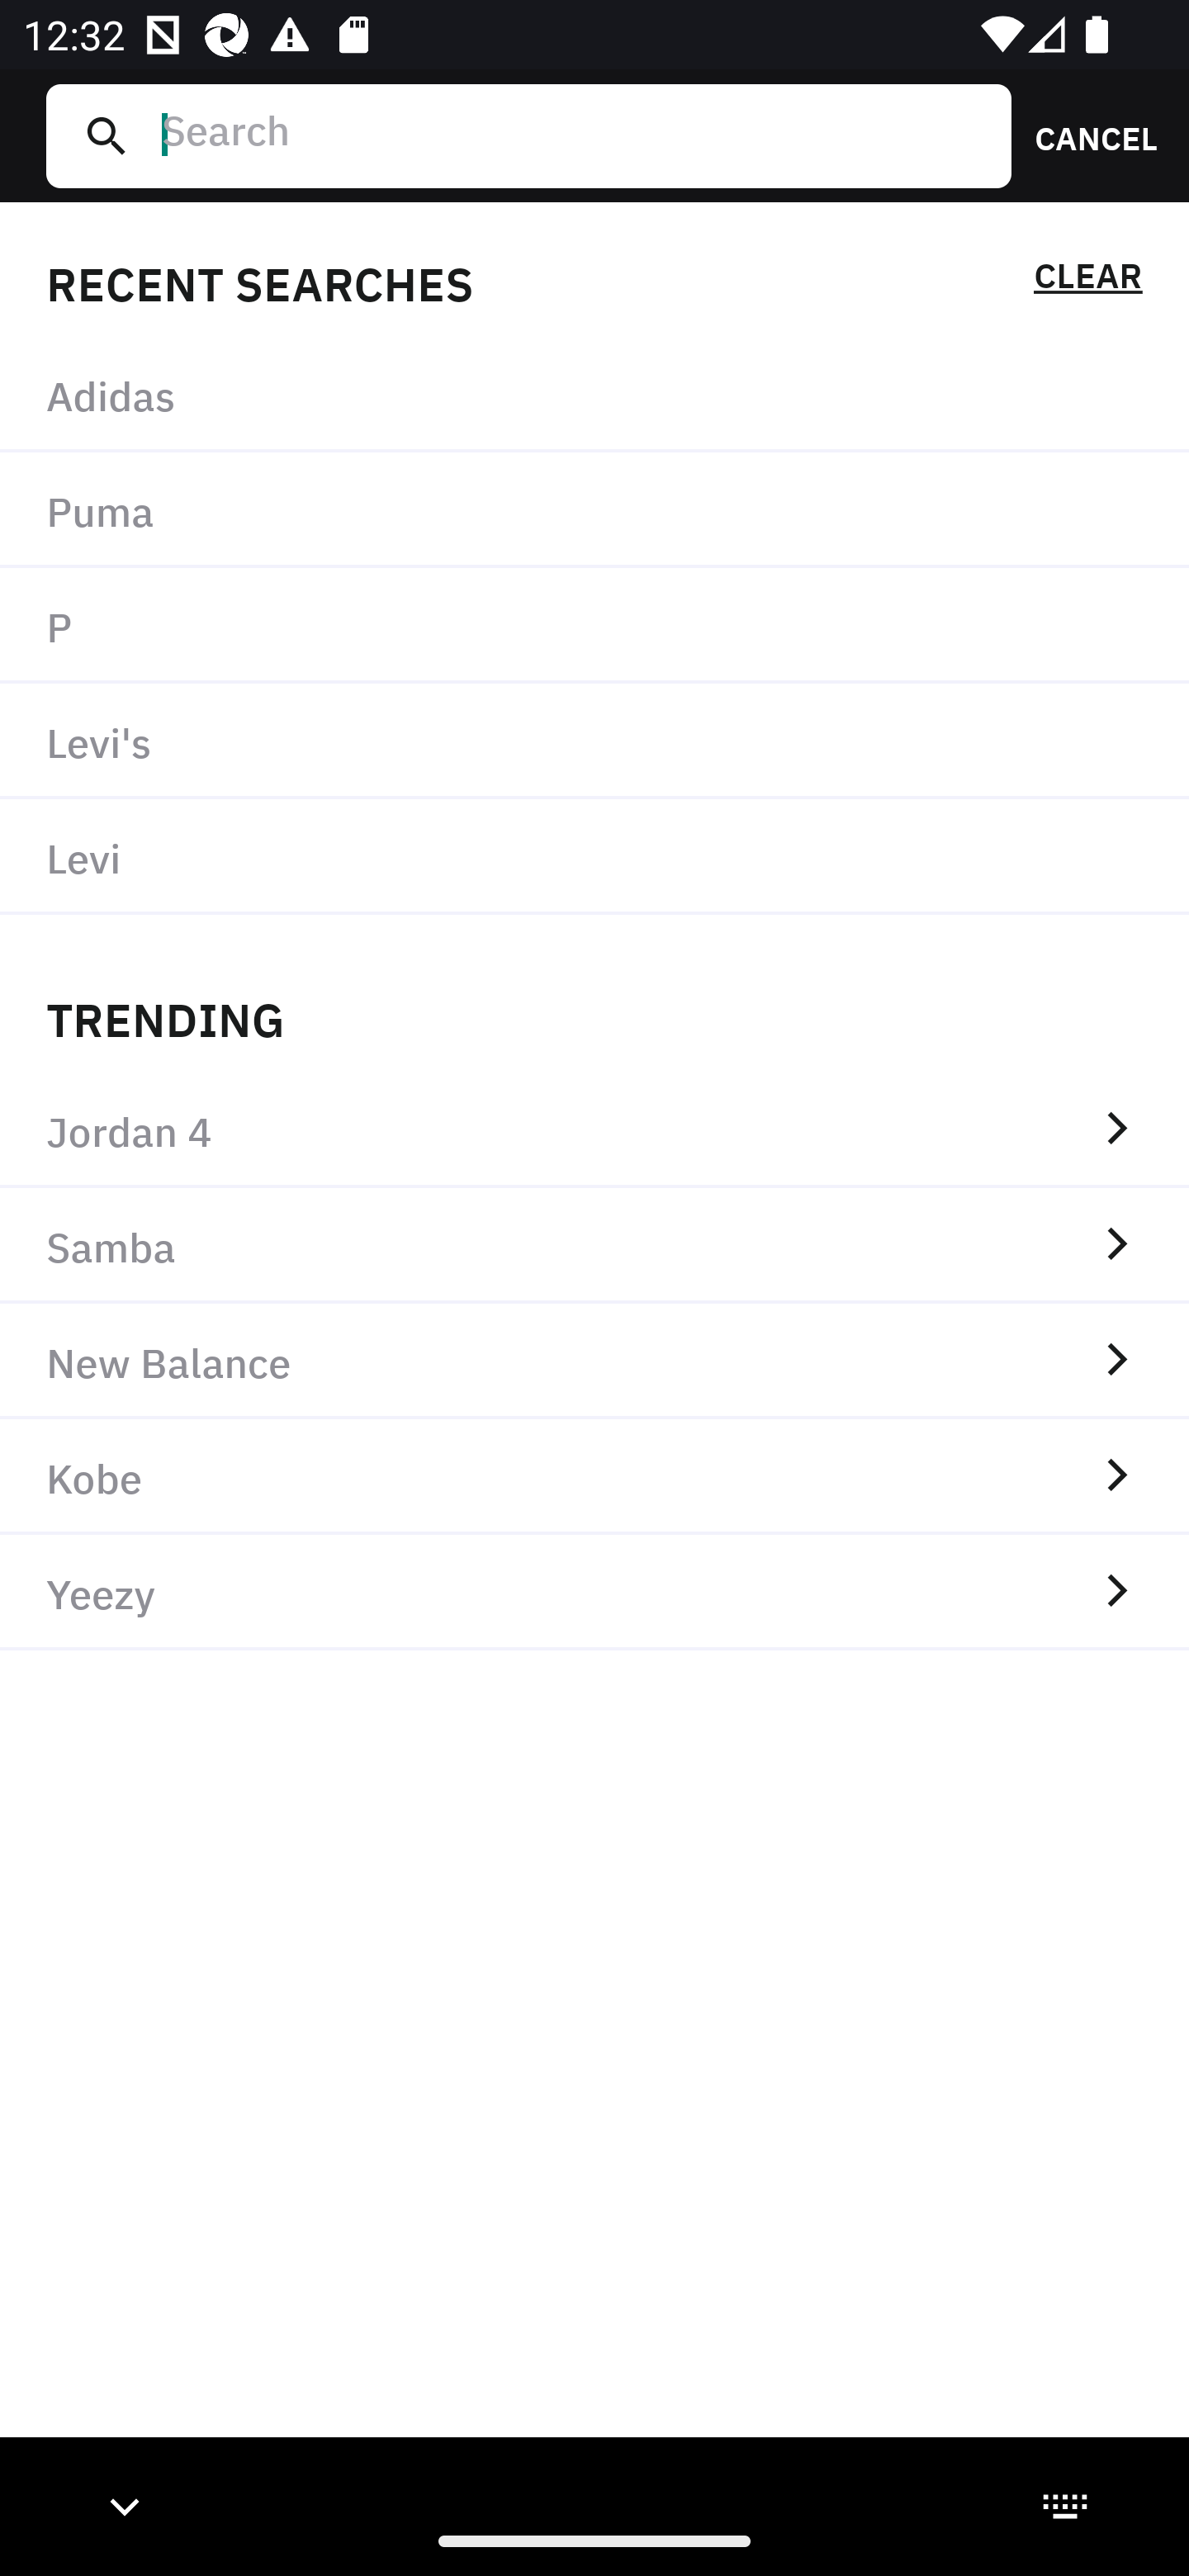 This screenshot has height=2576, width=1189. What do you see at coordinates (574, 135) in the screenshot?
I see `Search` at bounding box center [574, 135].